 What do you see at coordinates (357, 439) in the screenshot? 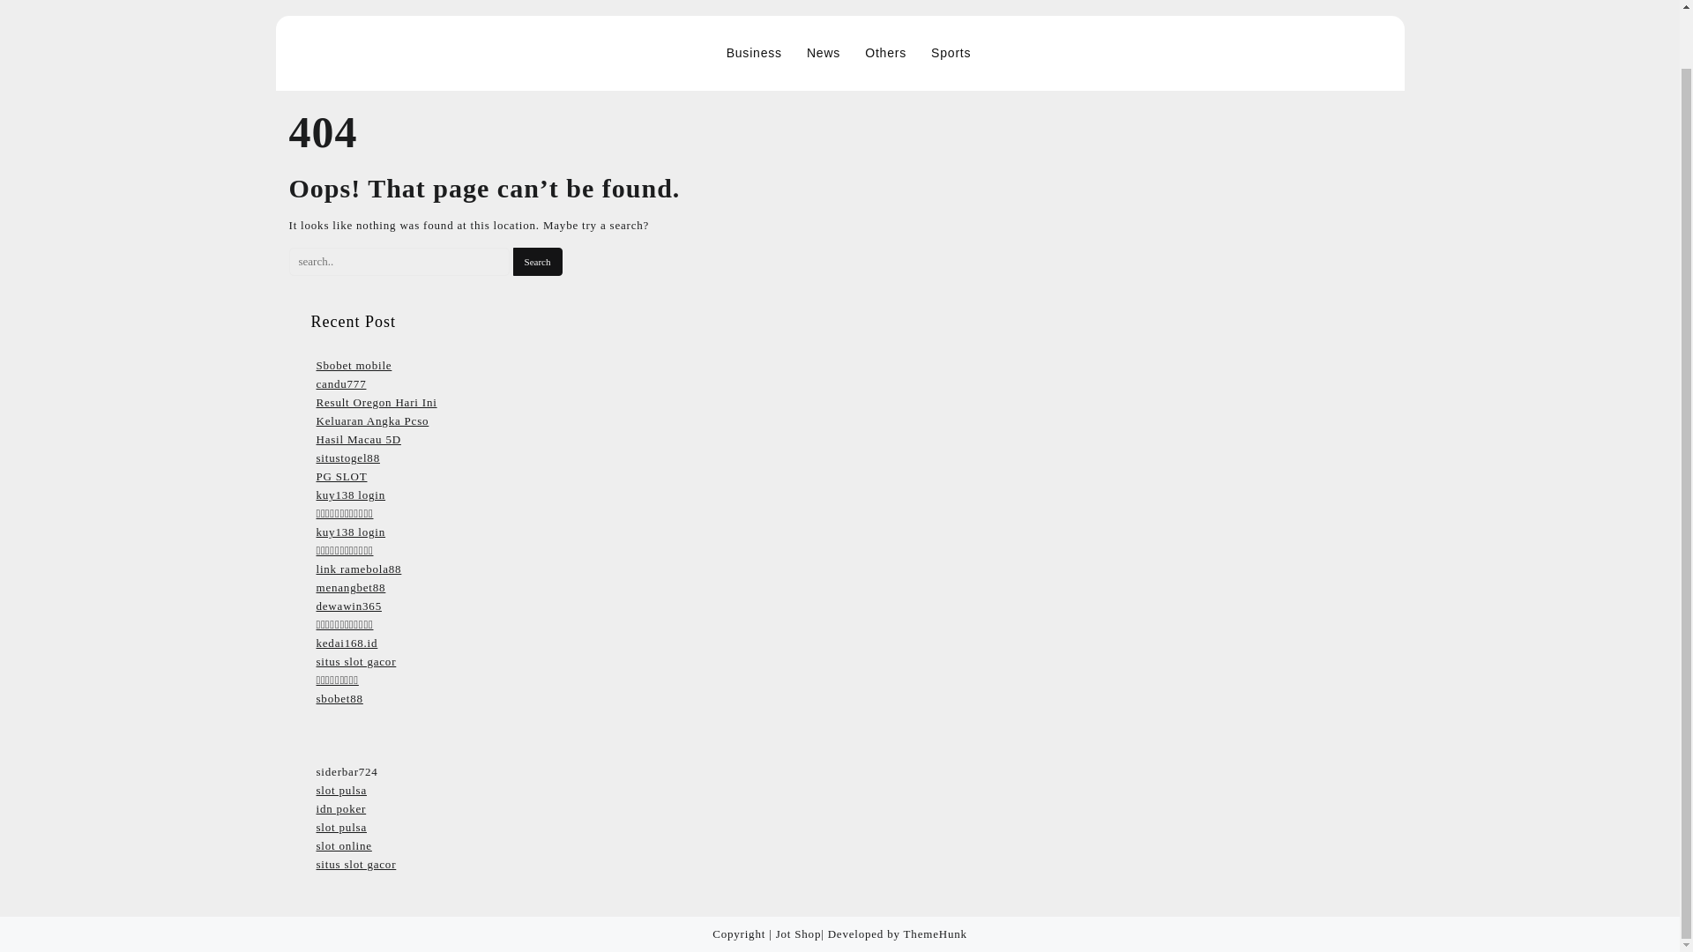
I see `Hasil Macau 5D` at bounding box center [357, 439].